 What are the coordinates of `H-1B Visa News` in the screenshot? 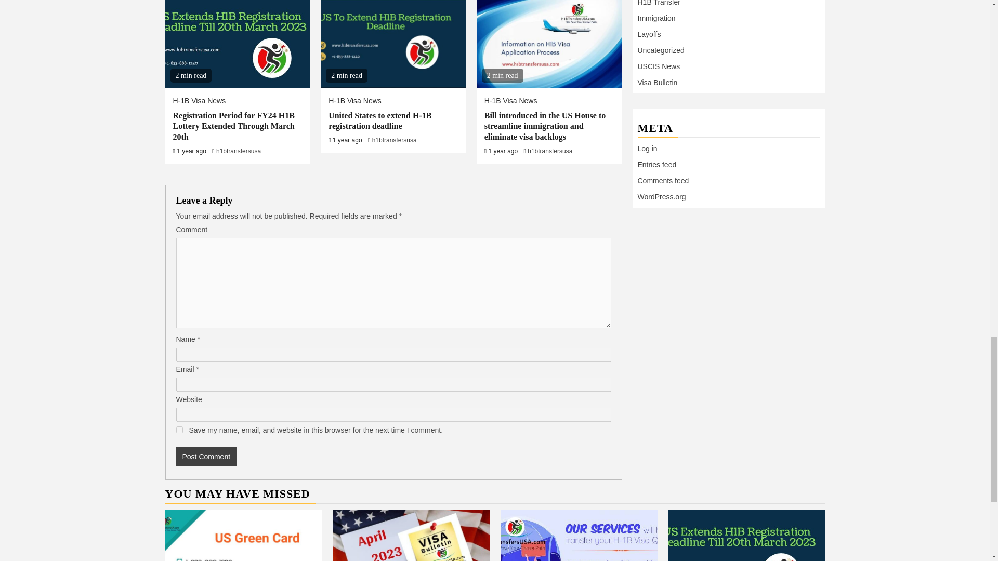 It's located at (354, 102).